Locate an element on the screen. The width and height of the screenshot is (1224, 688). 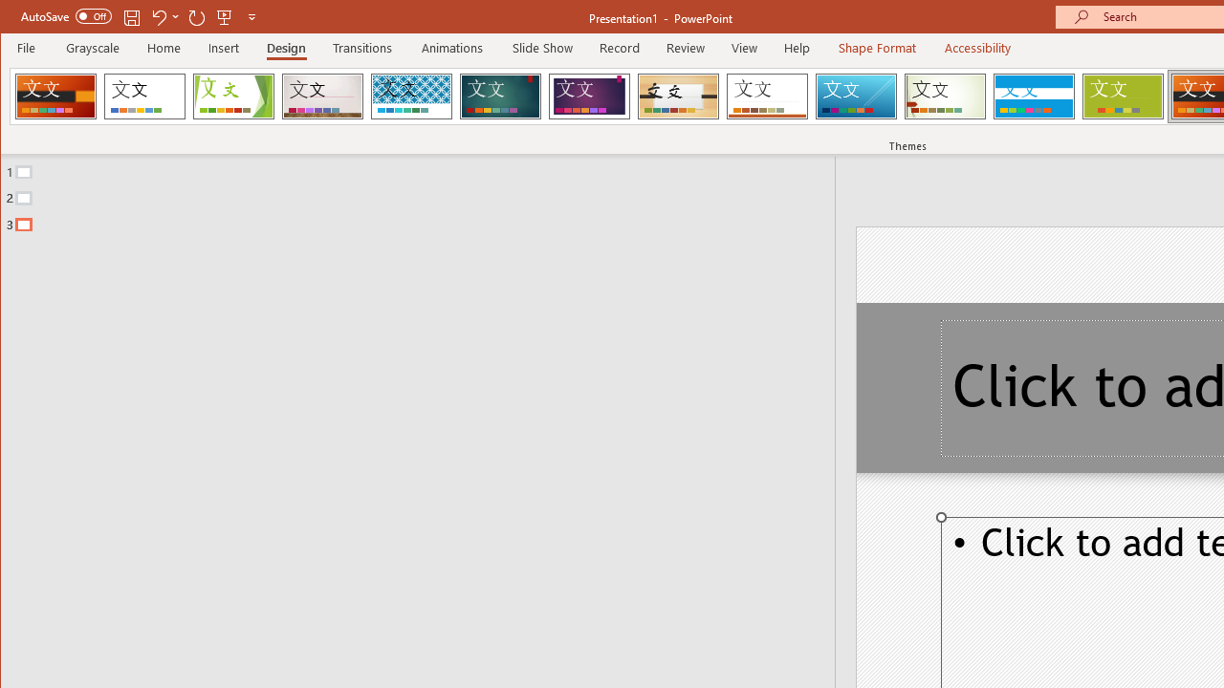
Organic is located at coordinates (679, 96).